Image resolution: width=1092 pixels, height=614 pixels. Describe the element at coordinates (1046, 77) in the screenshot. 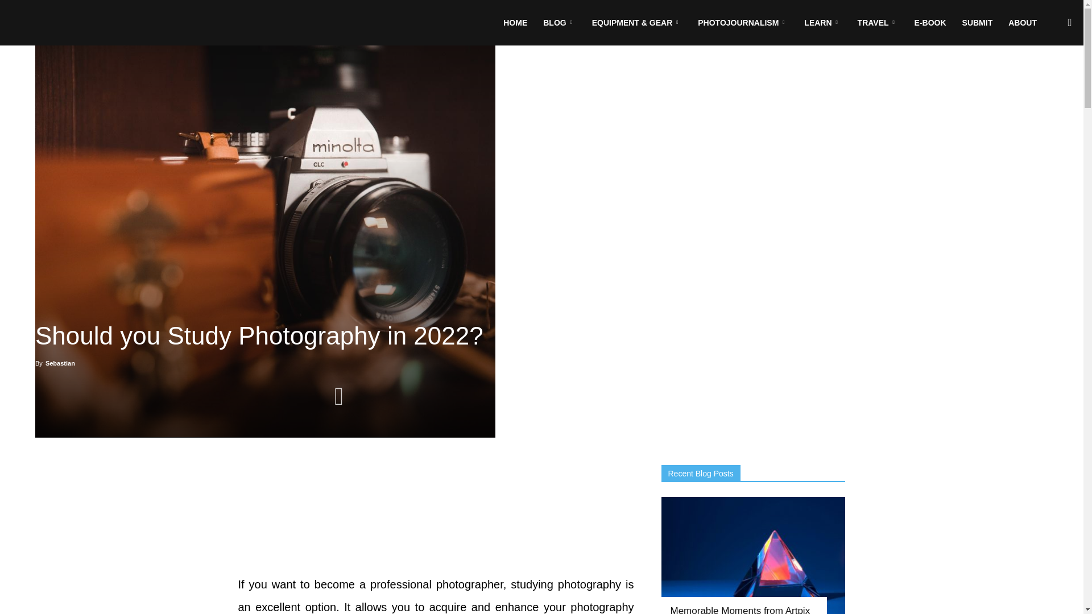

I see `Search` at that location.